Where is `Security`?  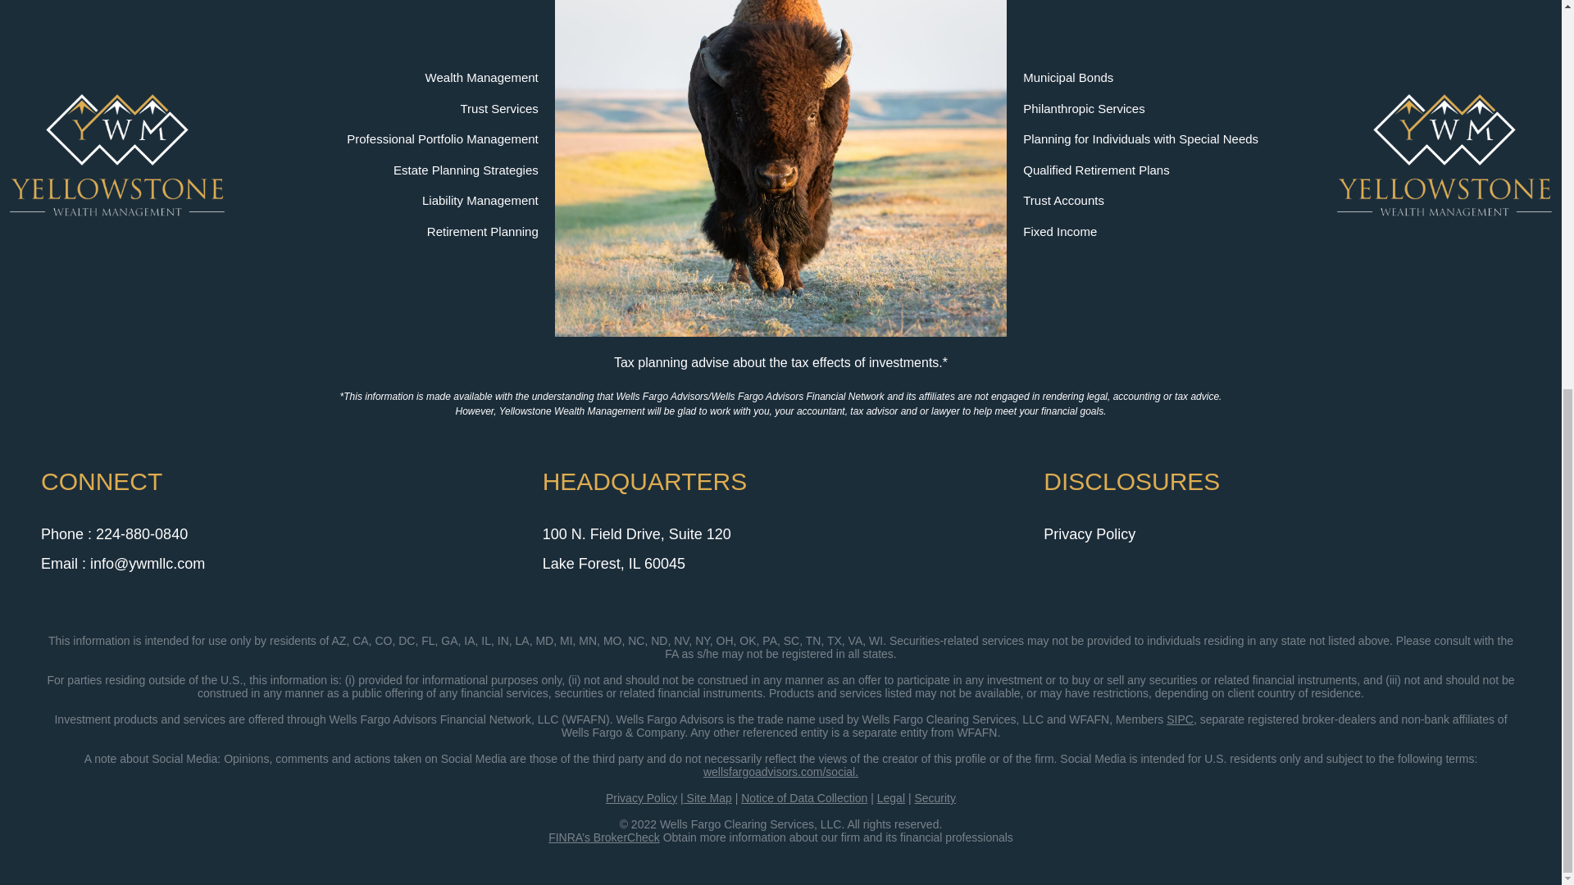 Security is located at coordinates (935, 790).